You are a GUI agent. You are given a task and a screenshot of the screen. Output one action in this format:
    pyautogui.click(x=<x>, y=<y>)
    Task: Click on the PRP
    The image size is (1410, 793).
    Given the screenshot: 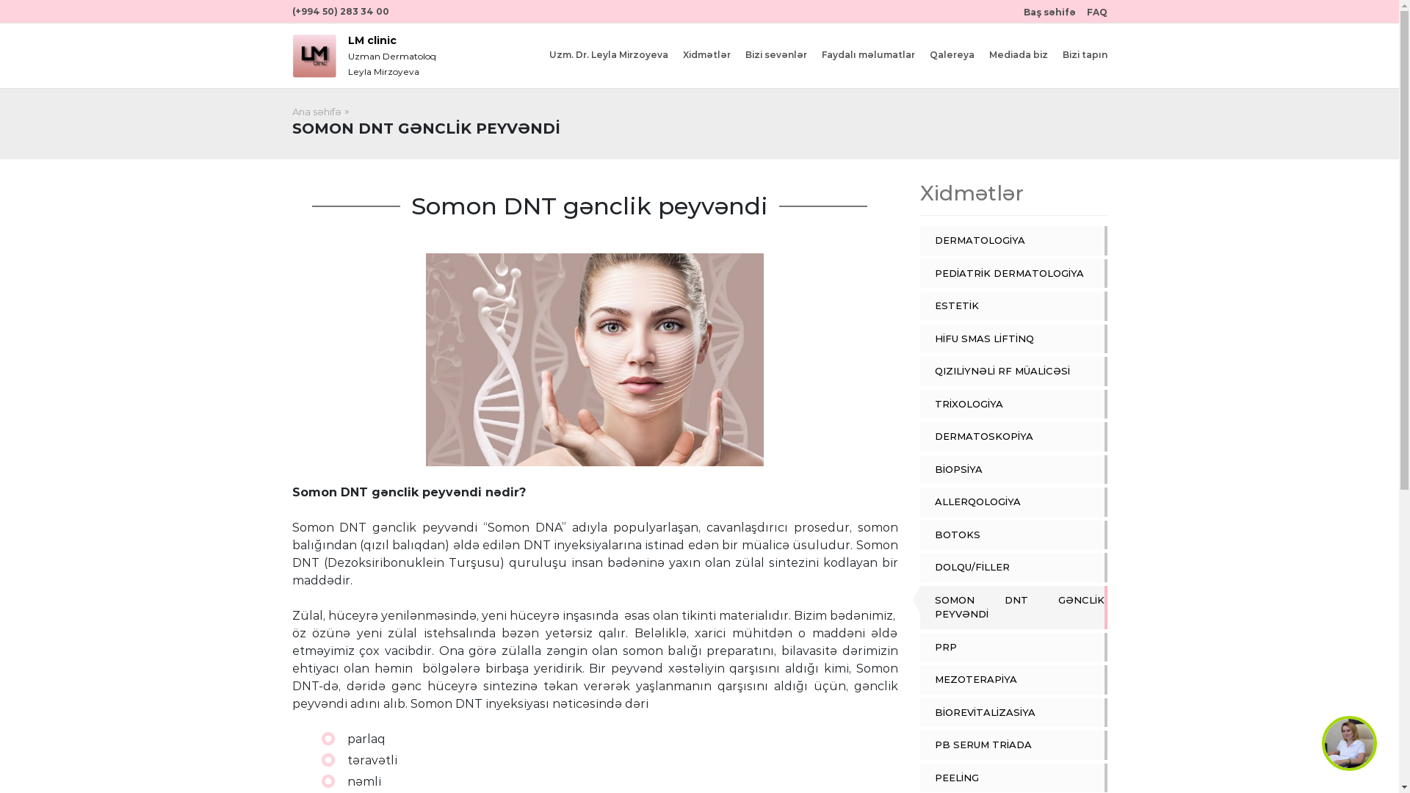 What is the action you would take?
    pyautogui.click(x=1019, y=648)
    